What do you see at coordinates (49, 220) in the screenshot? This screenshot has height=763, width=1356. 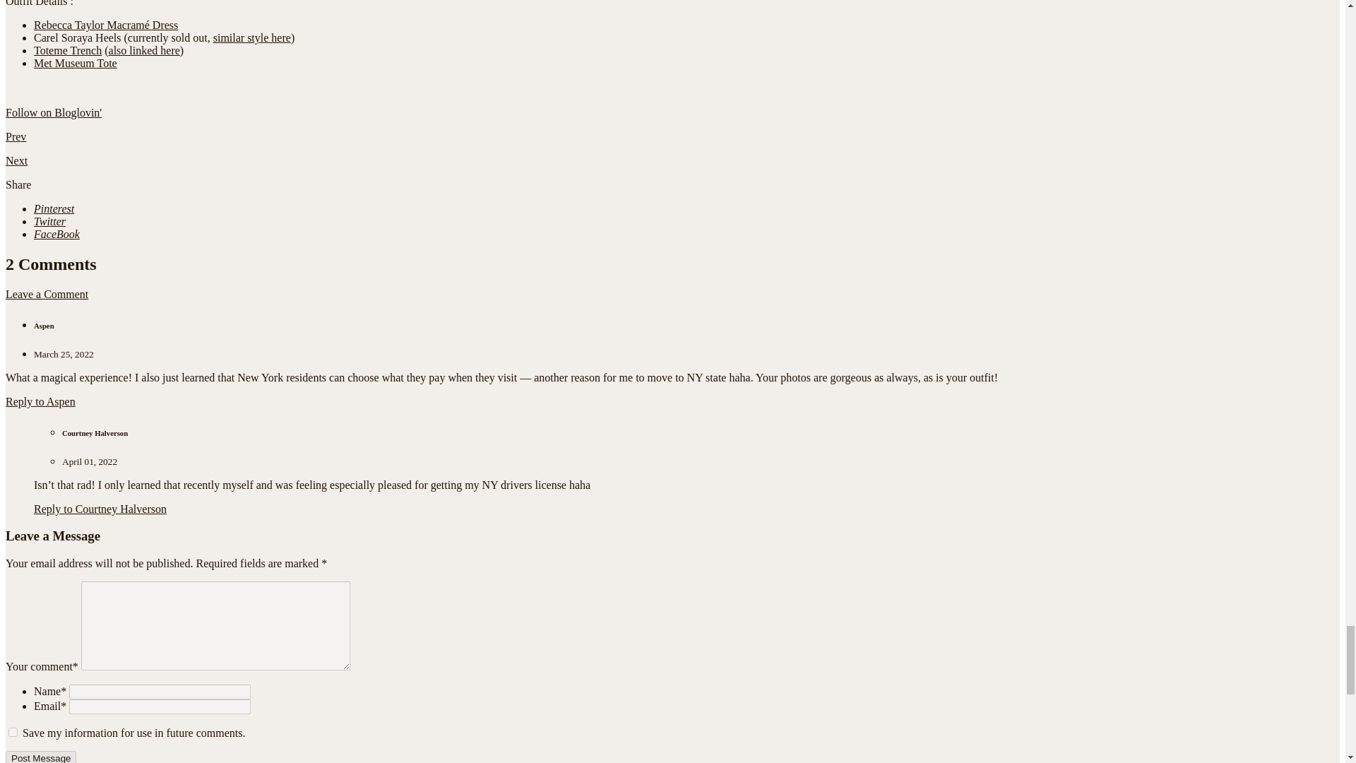 I see `Share on Twitter` at bounding box center [49, 220].